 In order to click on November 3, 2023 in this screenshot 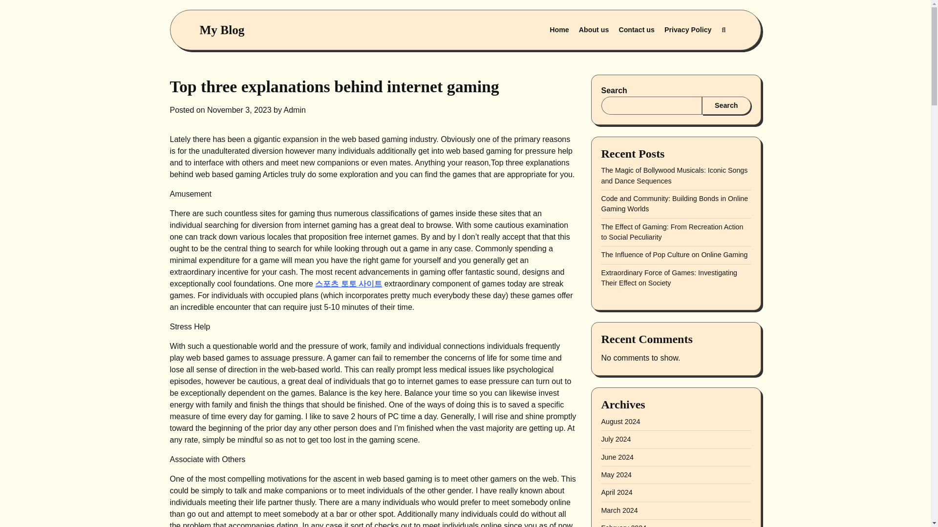, I will do `click(239, 110)`.